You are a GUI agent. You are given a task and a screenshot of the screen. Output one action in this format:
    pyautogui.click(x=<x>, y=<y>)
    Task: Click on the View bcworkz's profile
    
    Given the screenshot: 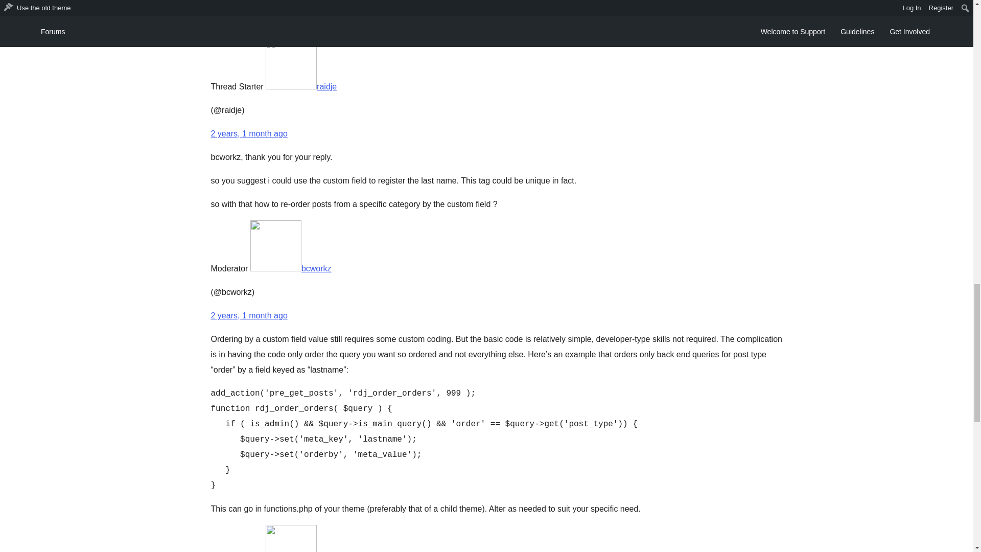 What is the action you would take?
    pyautogui.click(x=290, y=268)
    